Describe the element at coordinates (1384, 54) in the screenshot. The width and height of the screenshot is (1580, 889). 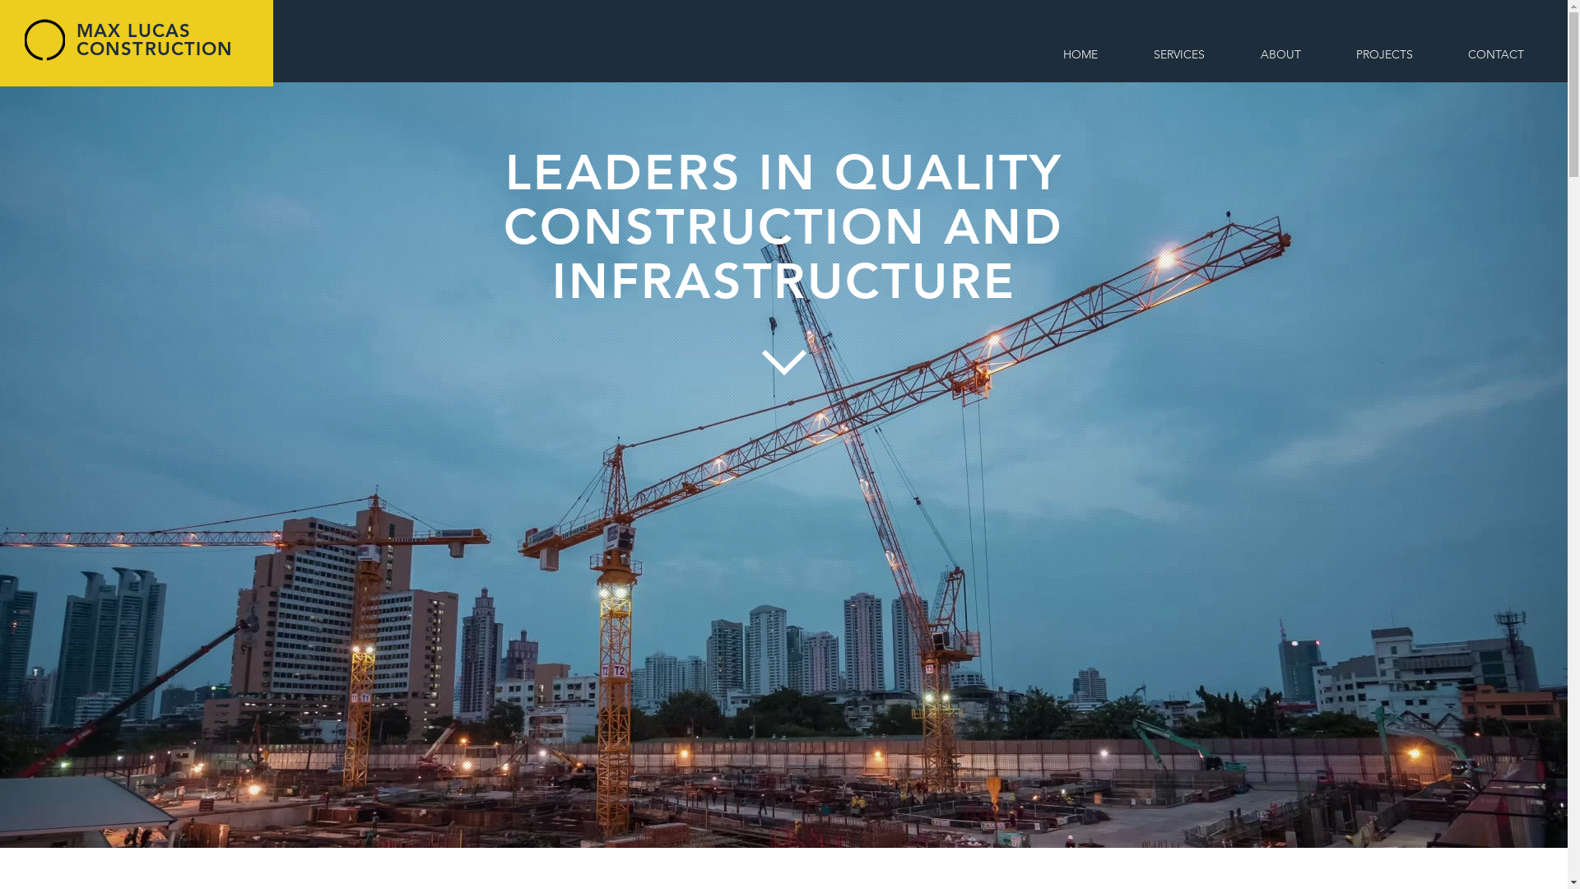
I see `PROJECTS` at that location.